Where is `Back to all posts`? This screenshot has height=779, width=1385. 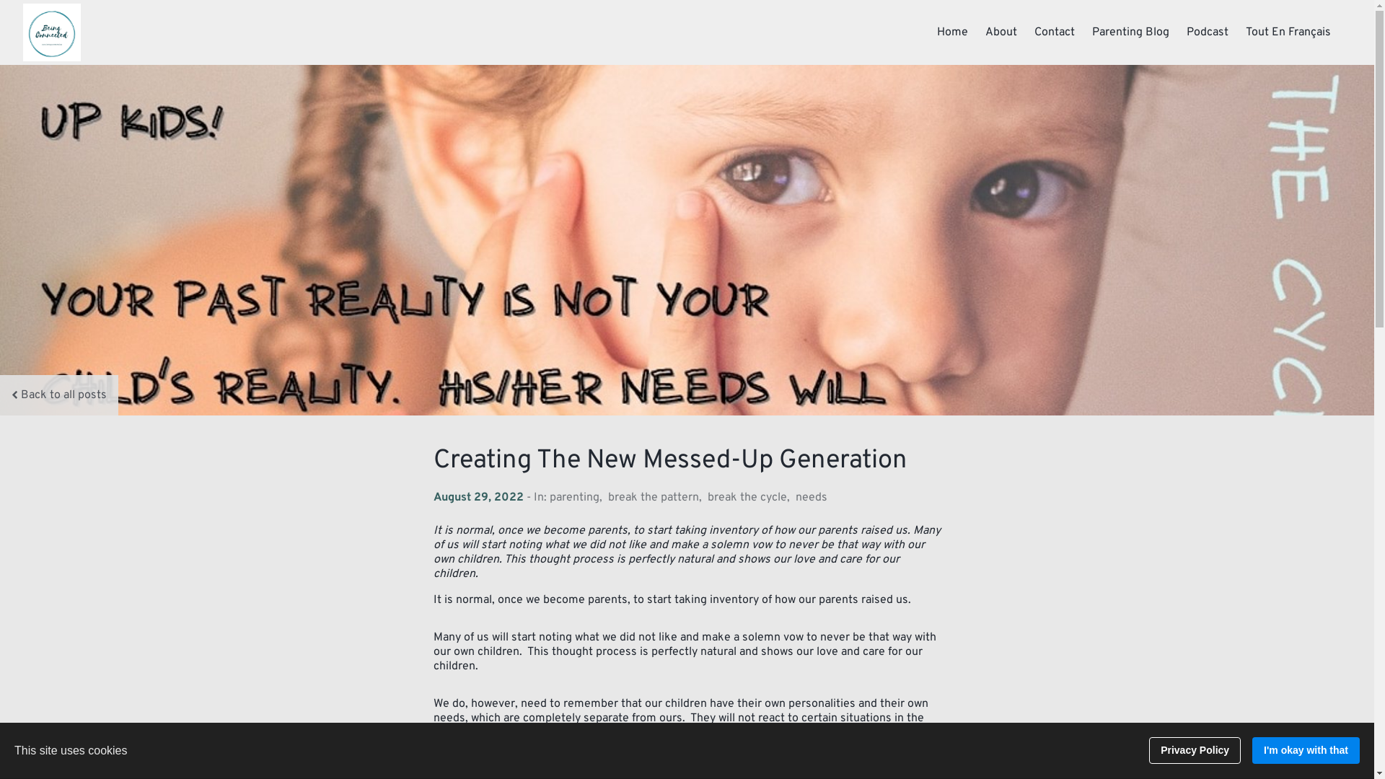
Back to all posts is located at coordinates (69, 395).